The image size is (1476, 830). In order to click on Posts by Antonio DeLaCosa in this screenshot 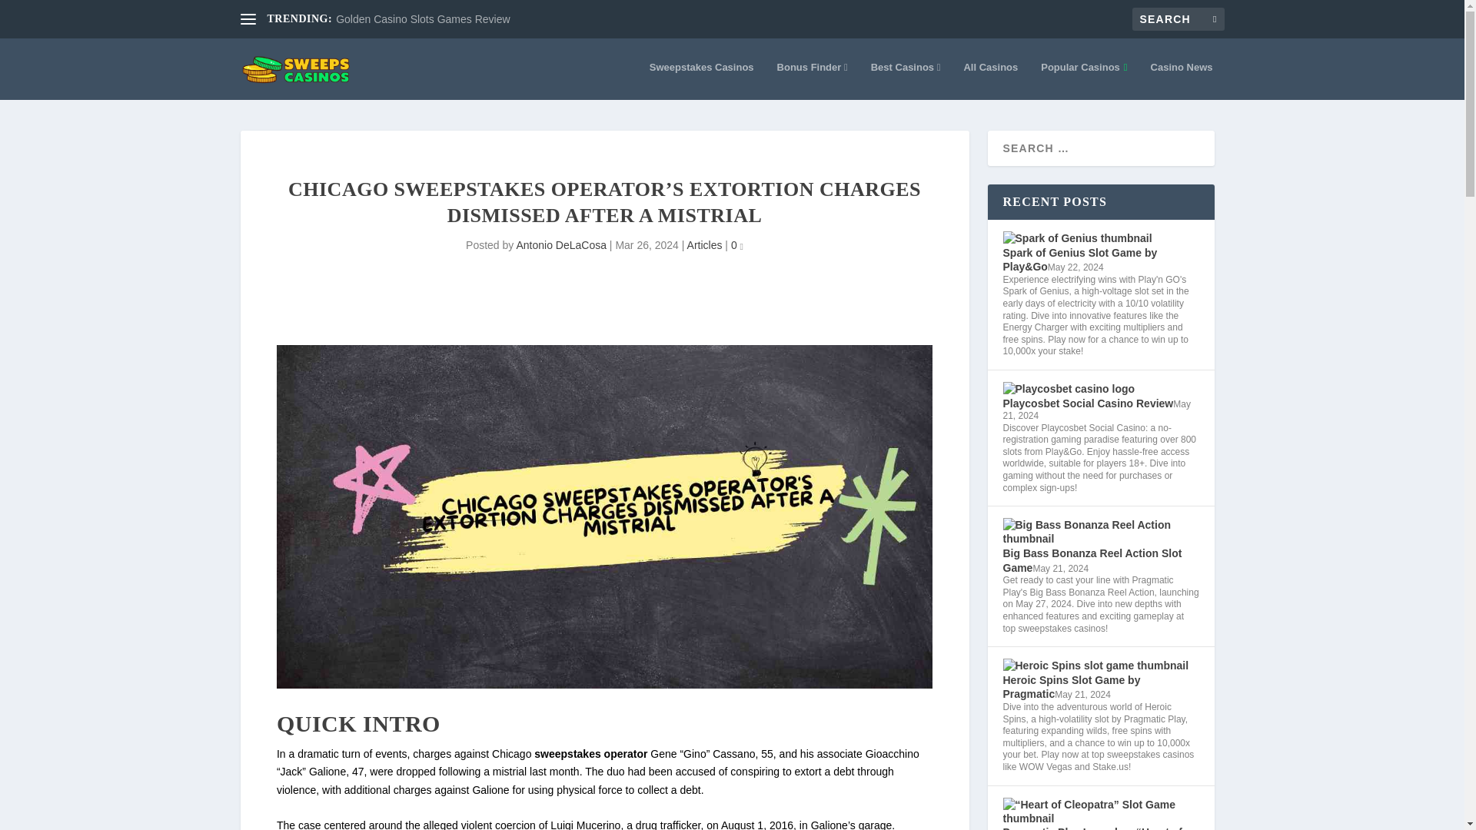, I will do `click(561, 245)`.